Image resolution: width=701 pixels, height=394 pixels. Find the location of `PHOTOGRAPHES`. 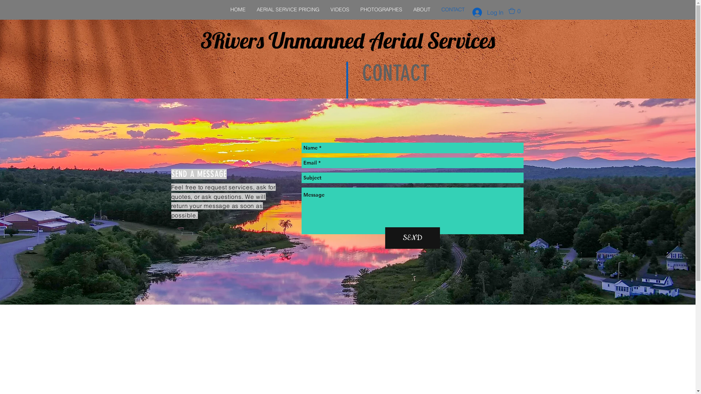

PHOTOGRAPHES is located at coordinates (381, 9).